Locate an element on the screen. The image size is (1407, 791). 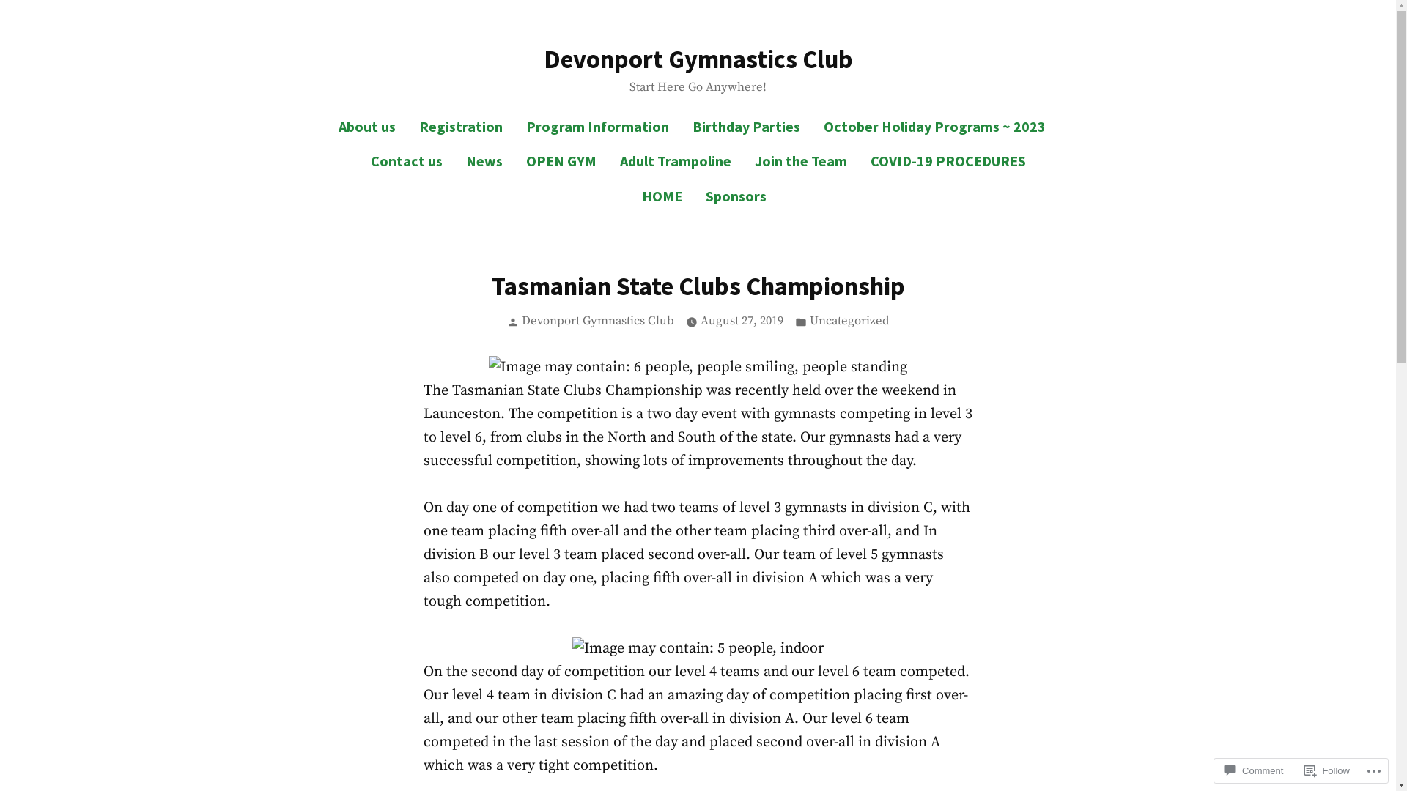
Follow is located at coordinates (1327, 770).